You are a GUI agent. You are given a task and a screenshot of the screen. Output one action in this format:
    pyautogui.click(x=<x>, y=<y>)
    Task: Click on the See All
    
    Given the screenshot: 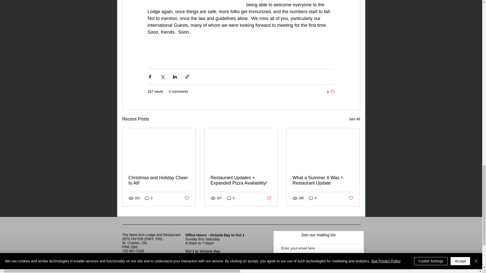 What is the action you would take?
    pyautogui.click(x=149, y=198)
    